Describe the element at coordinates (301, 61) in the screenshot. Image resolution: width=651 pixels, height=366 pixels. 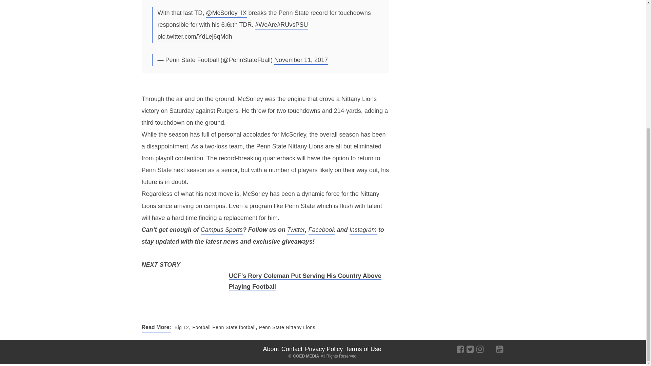
I see `November 11, 2017` at that location.